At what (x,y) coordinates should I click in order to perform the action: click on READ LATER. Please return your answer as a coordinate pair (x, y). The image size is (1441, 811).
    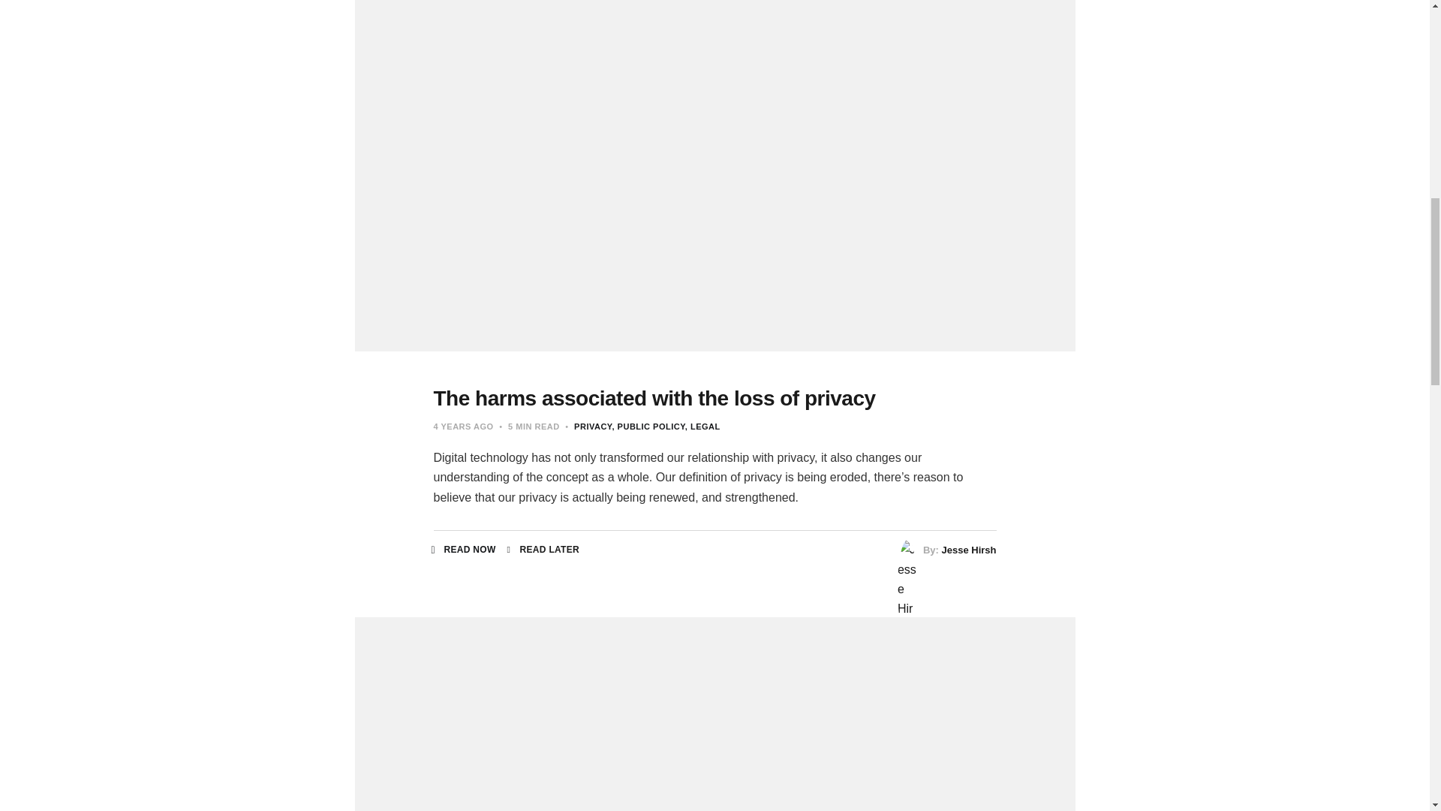
    Looking at the image, I should click on (543, 549).